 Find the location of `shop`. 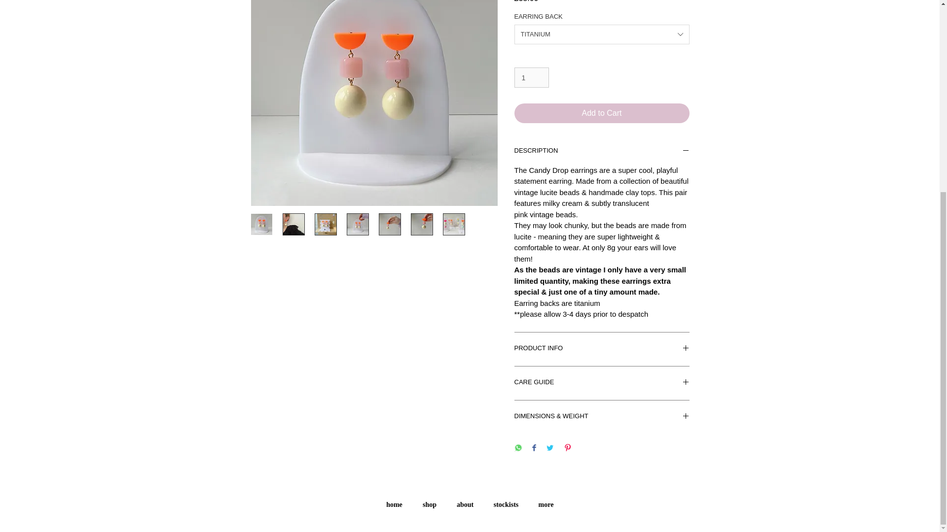

shop is located at coordinates (429, 504).